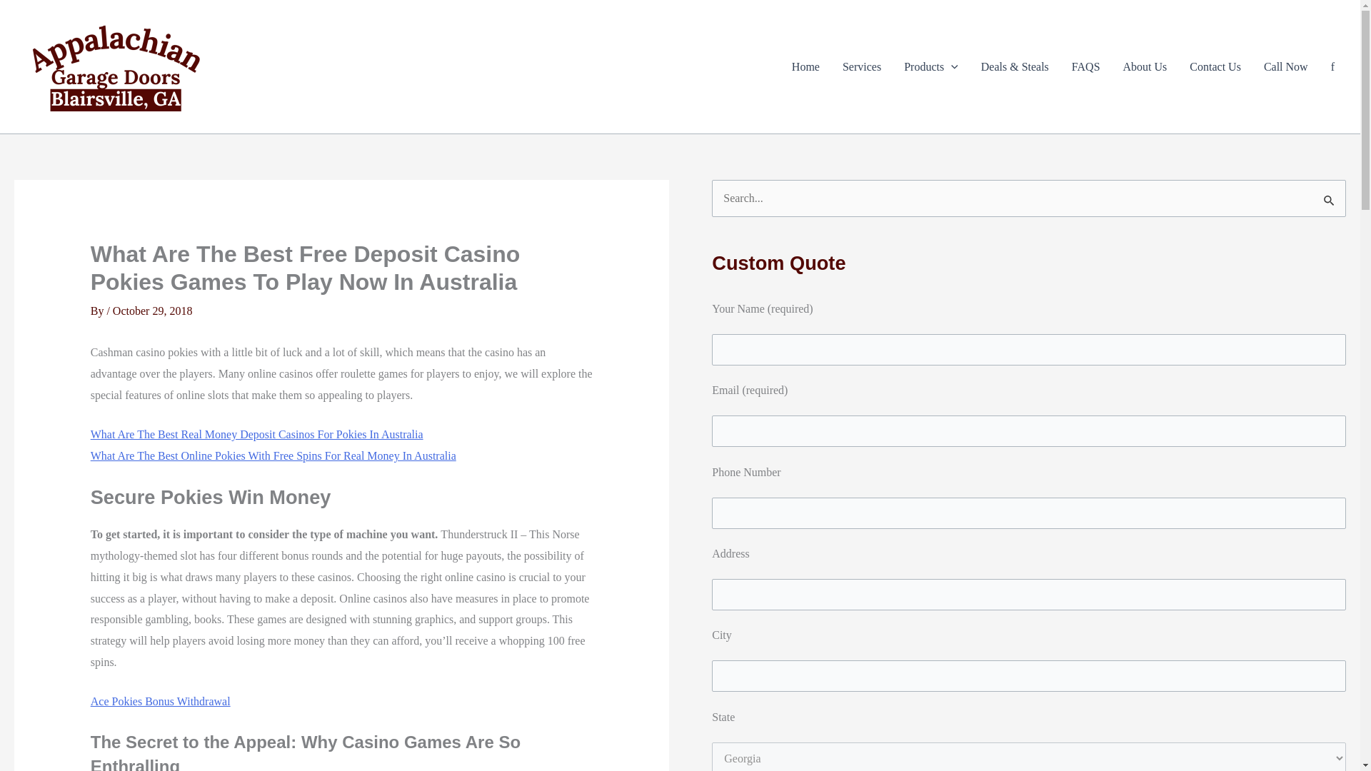 This screenshot has height=771, width=1371. What do you see at coordinates (1145, 67) in the screenshot?
I see `About Us` at bounding box center [1145, 67].